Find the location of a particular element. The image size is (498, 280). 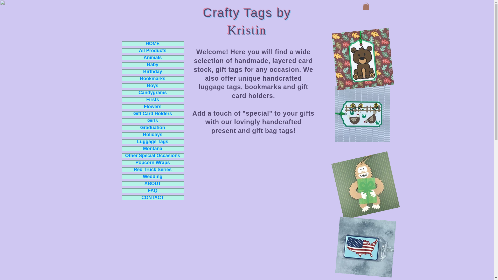

Girls is located at coordinates (153, 121).